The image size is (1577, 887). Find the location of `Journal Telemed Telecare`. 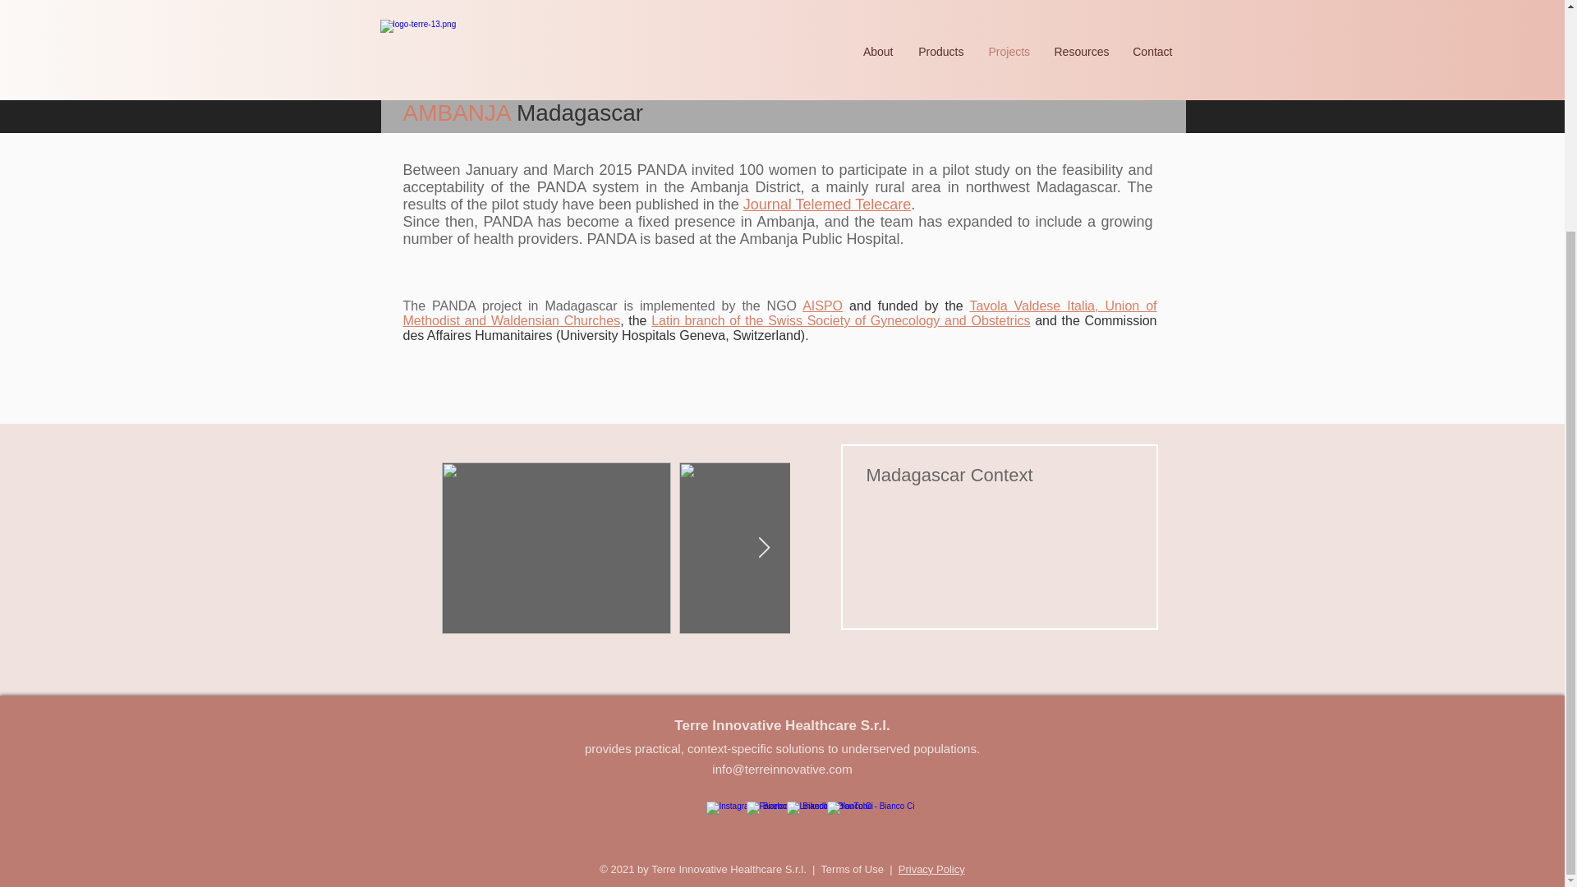

Journal Telemed Telecare is located at coordinates (826, 204).